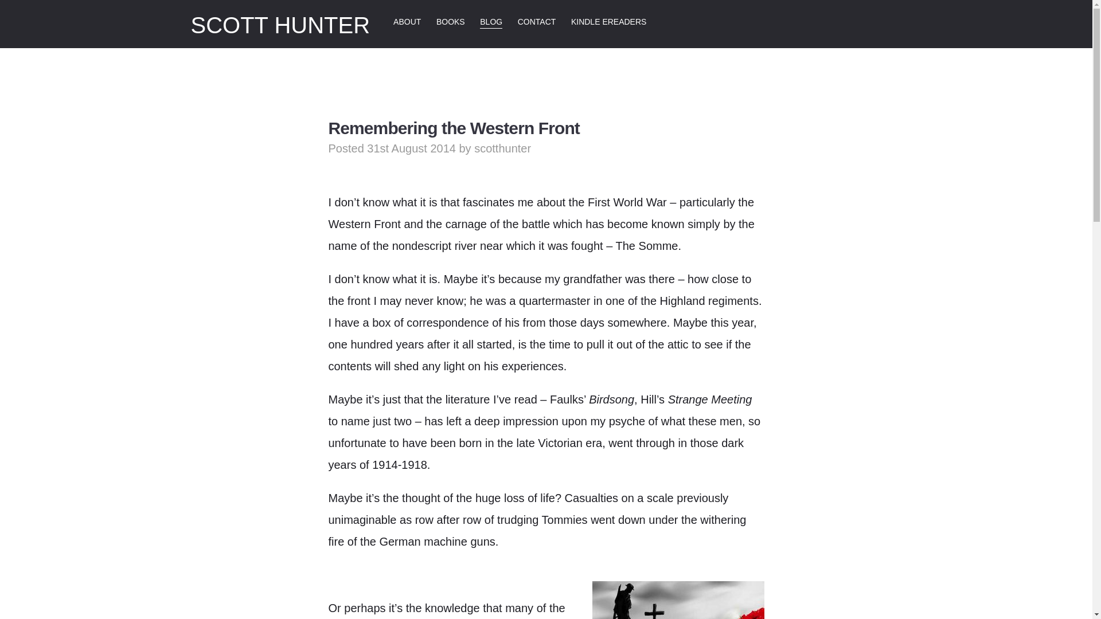 Image resolution: width=1101 pixels, height=619 pixels. I want to click on SCOTT HUNTER, so click(280, 25).